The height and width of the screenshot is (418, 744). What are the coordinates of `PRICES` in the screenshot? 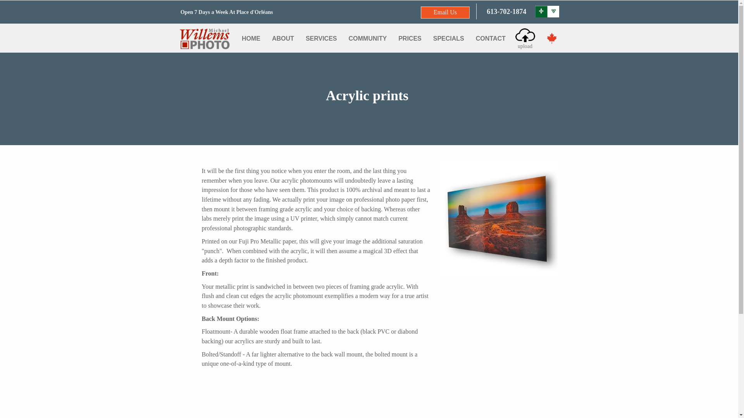 It's located at (410, 38).